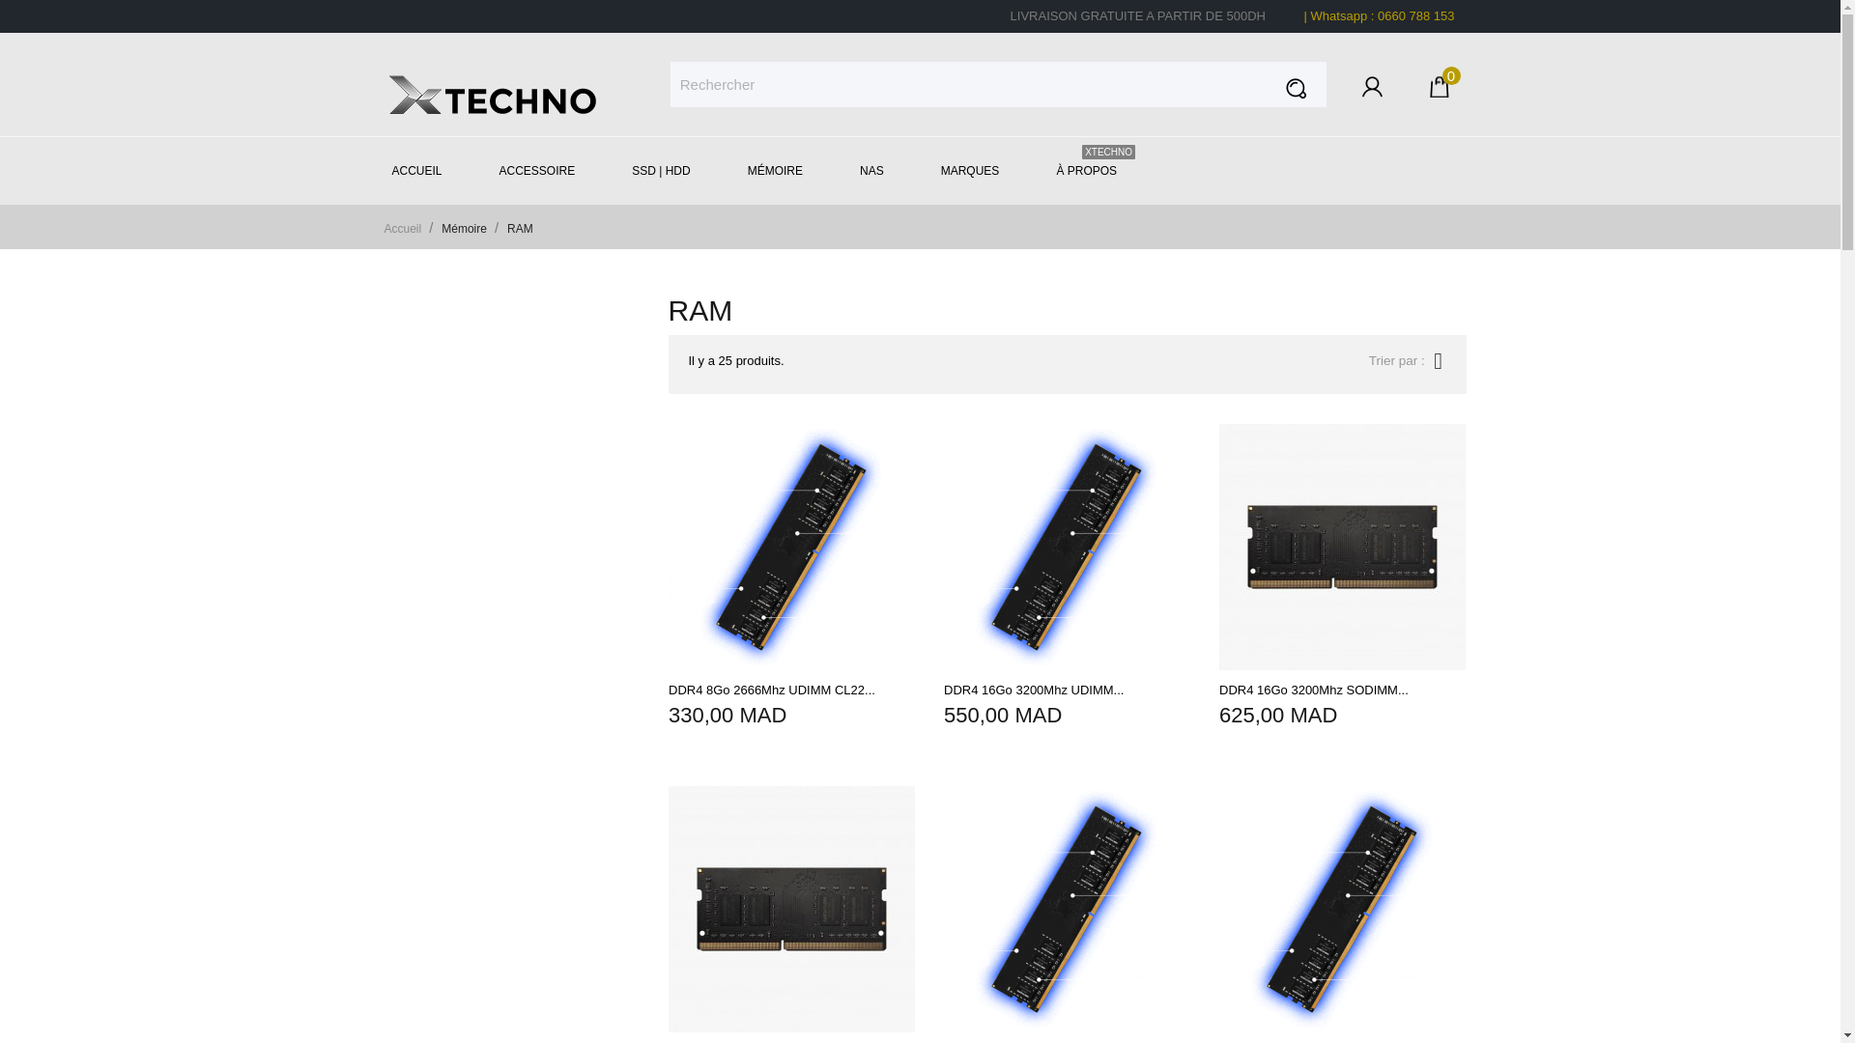  What do you see at coordinates (1372, 92) in the screenshot?
I see `Identifiez-vous` at bounding box center [1372, 92].